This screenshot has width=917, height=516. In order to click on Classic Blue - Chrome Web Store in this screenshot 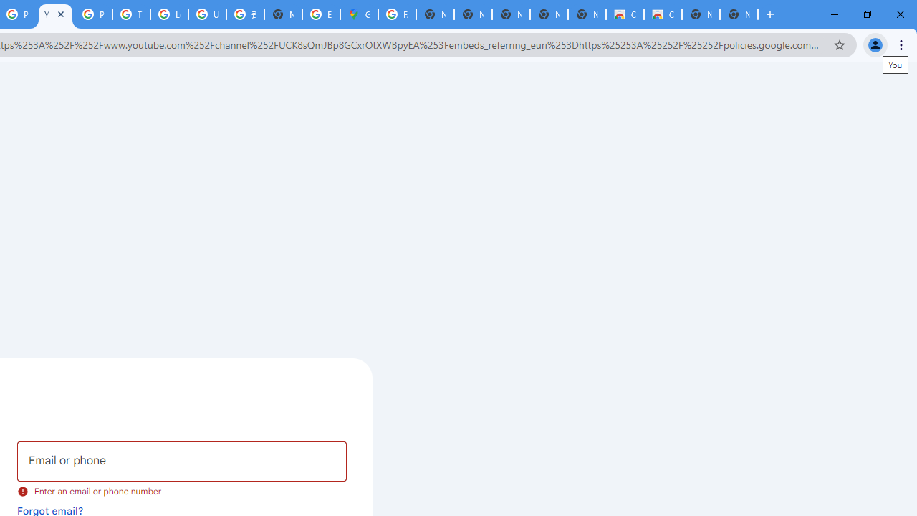, I will do `click(663, 14)`.